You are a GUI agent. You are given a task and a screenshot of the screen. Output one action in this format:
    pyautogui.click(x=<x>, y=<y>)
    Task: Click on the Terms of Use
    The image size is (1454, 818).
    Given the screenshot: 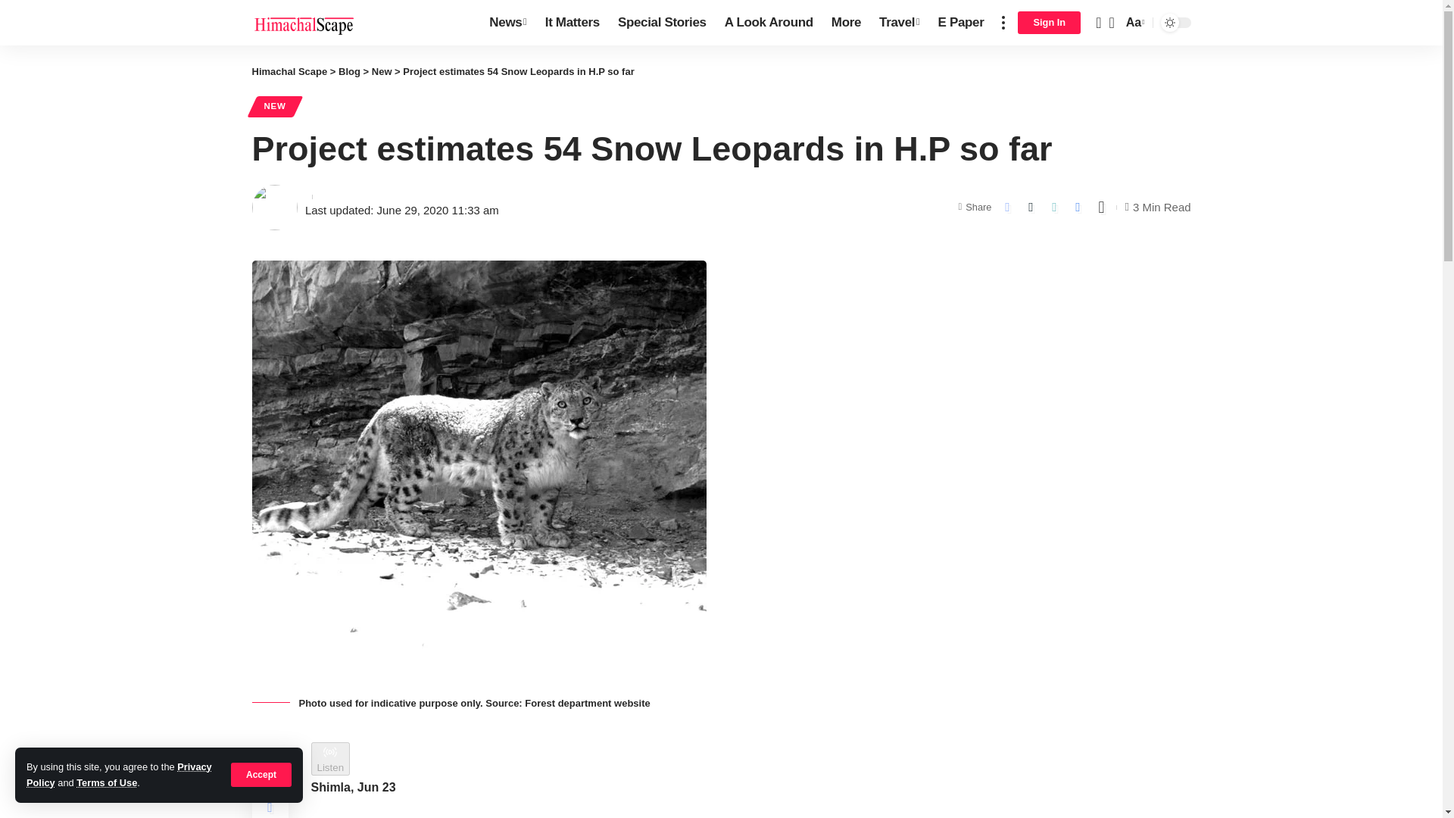 What is the action you would take?
    pyautogui.click(x=106, y=783)
    